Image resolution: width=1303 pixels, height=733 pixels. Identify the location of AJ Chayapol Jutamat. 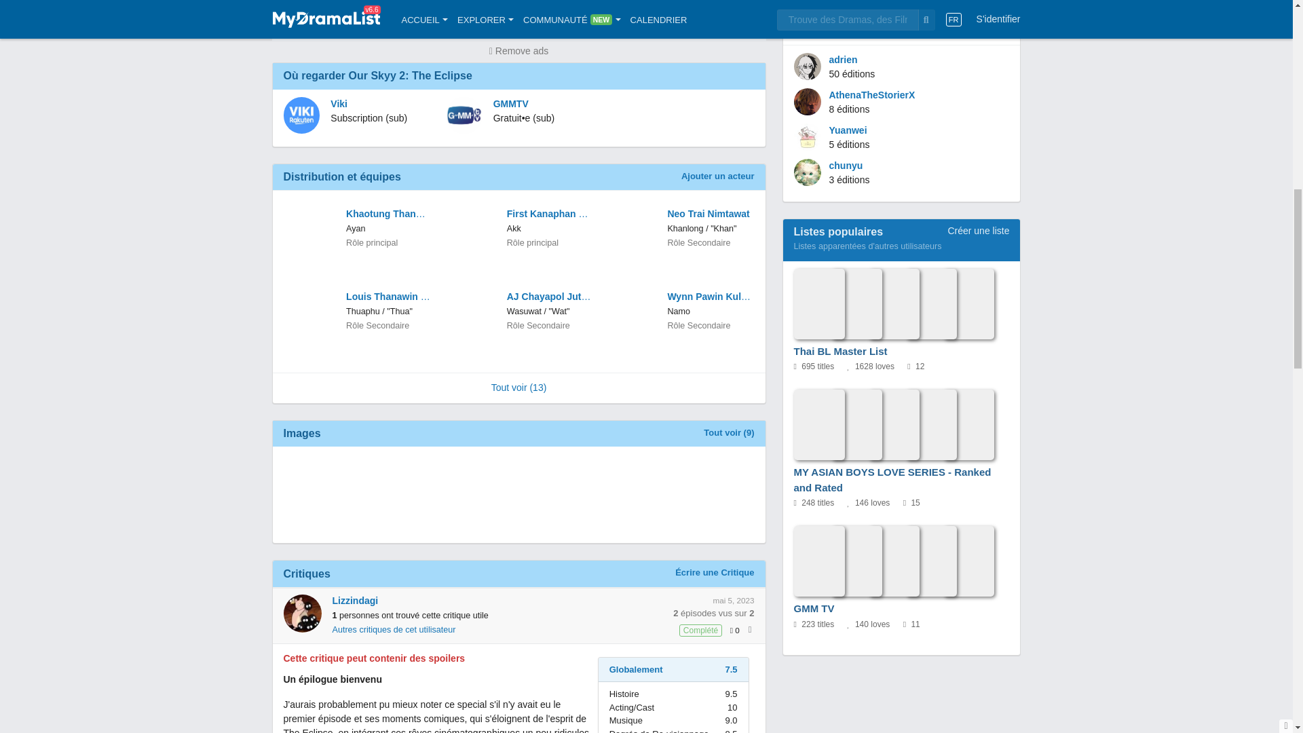
(548, 297).